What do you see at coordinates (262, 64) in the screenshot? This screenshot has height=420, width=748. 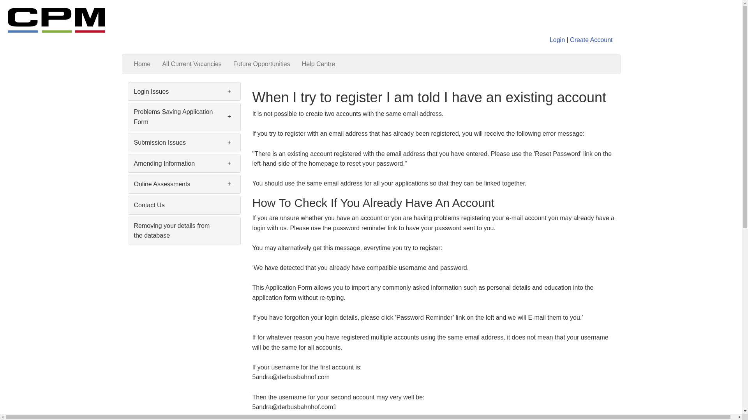 I see `Future Opportunities` at bounding box center [262, 64].